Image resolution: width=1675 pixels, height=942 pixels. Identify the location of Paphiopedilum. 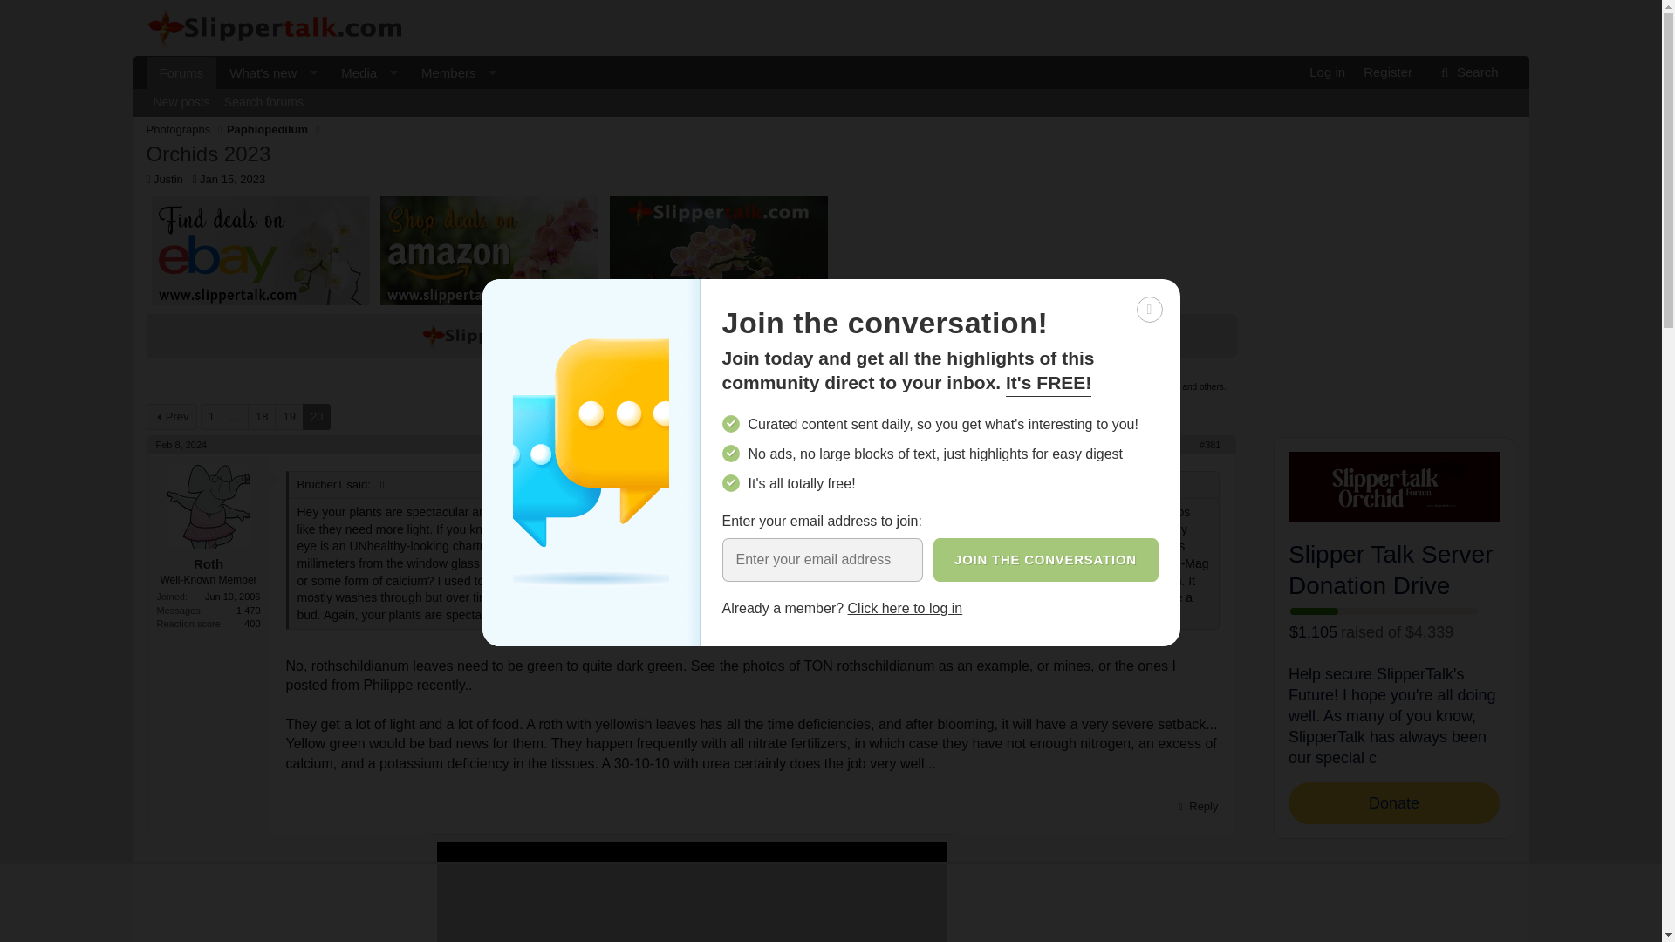
(181, 102).